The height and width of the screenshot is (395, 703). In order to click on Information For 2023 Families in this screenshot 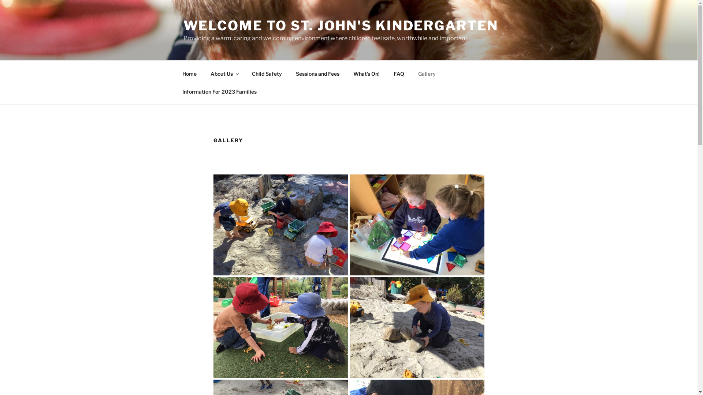, I will do `click(219, 91)`.